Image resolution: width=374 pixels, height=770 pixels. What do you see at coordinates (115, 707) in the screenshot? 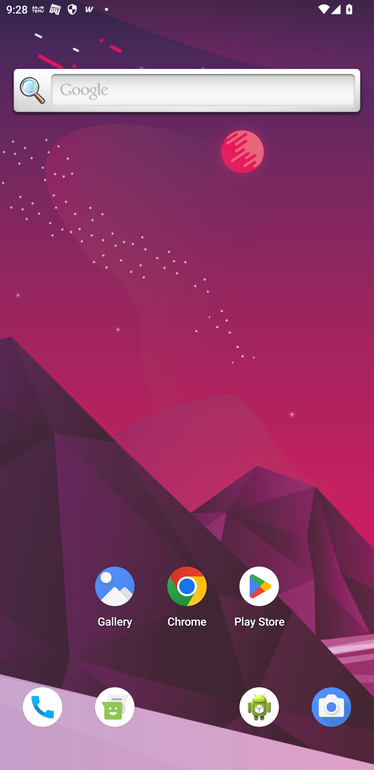
I see `Messaging` at bounding box center [115, 707].